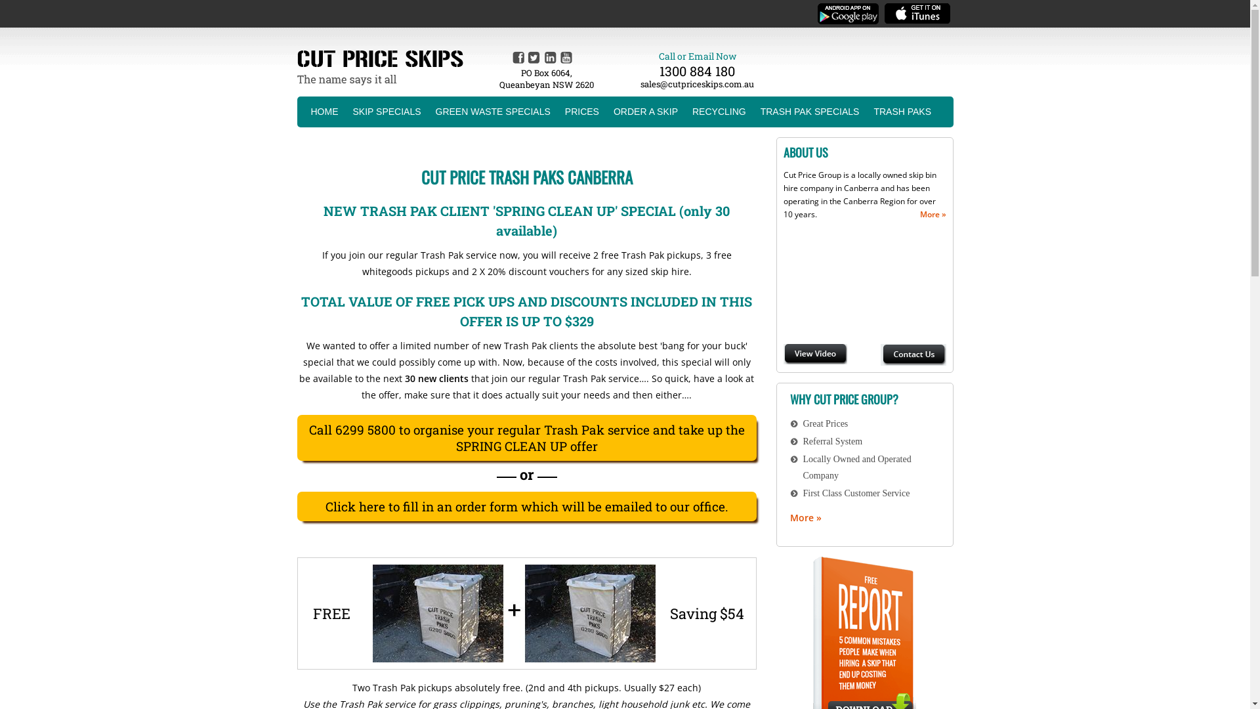  I want to click on Linked, so click(551, 57).